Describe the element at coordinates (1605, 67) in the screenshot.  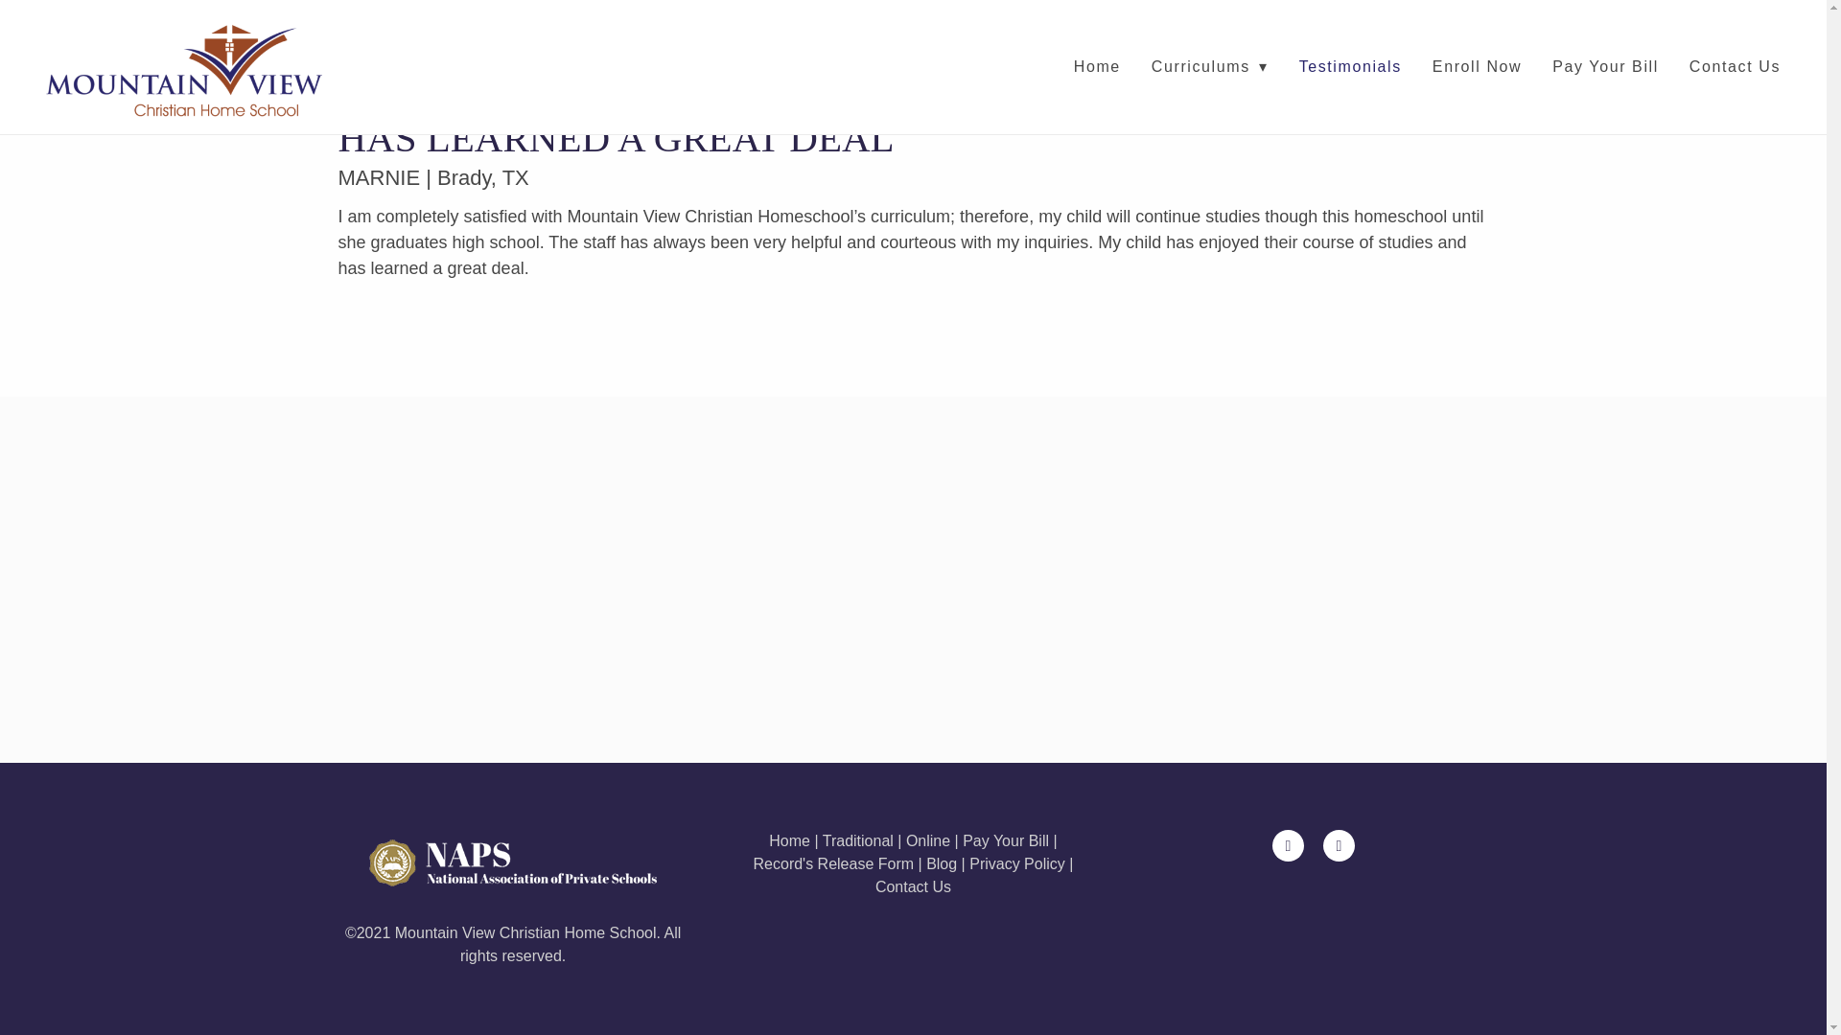
I see `Pay Your Bill` at that location.